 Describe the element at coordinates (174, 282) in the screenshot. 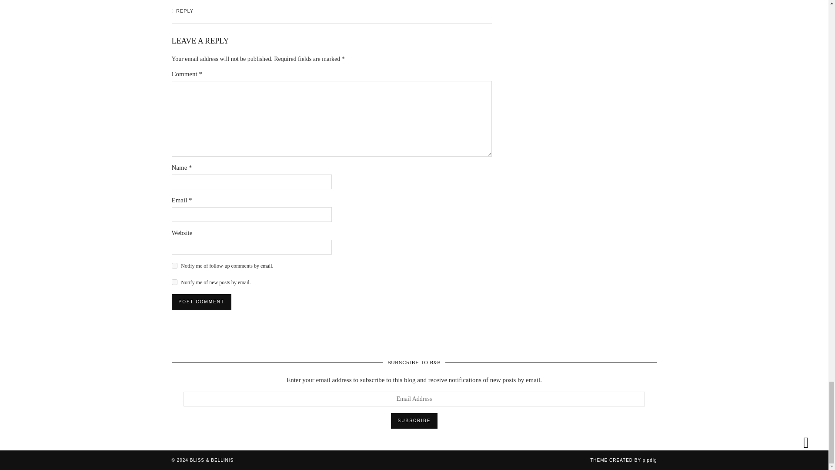

I see `subscribe` at that location.